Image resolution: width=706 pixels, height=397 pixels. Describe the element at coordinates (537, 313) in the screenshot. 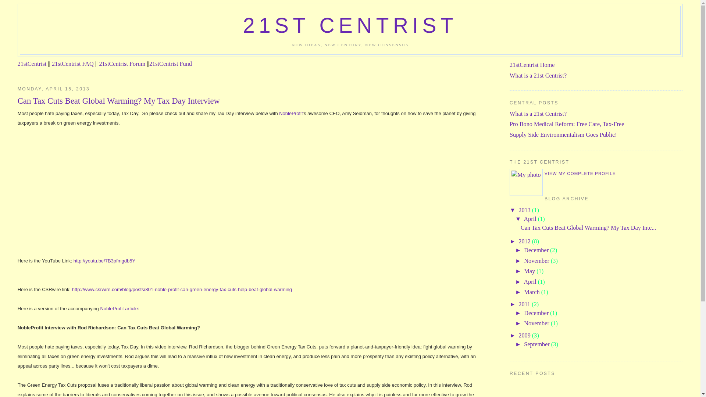

I see `December` at that location.